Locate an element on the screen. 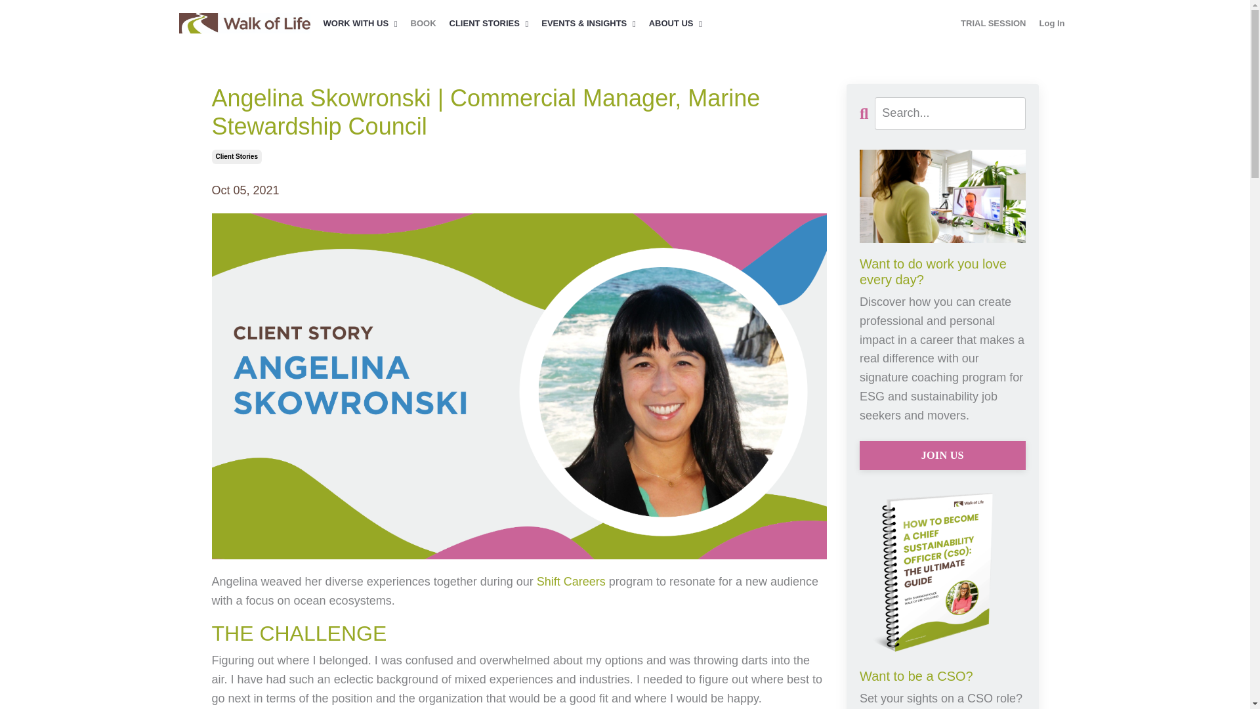 Image resolution: width=1260 pixels, height=709 pixels. CLIENT STORIES is located at coordinates (490, 24).